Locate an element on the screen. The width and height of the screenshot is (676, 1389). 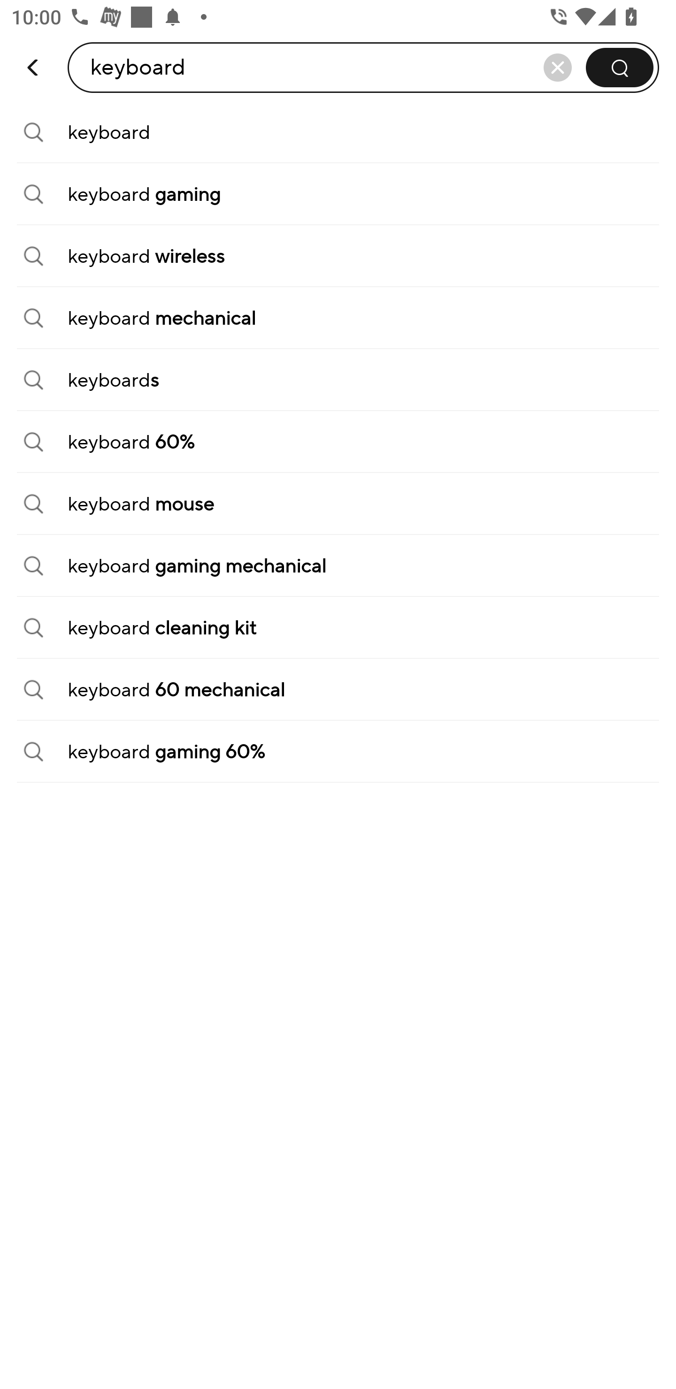
keyboards is located at coordinates (338, 380).